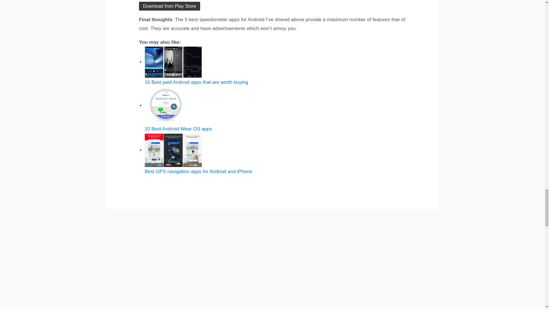  What do you see at coordinates (173, 62) in the screenshot?
I see `10 Best paid Android apps that are worth buying` at bounding box center [173, 62].